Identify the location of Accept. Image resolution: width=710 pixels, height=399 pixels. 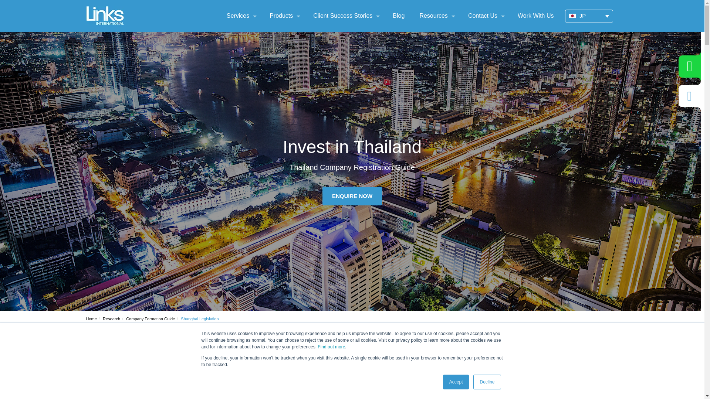
(456, 382).